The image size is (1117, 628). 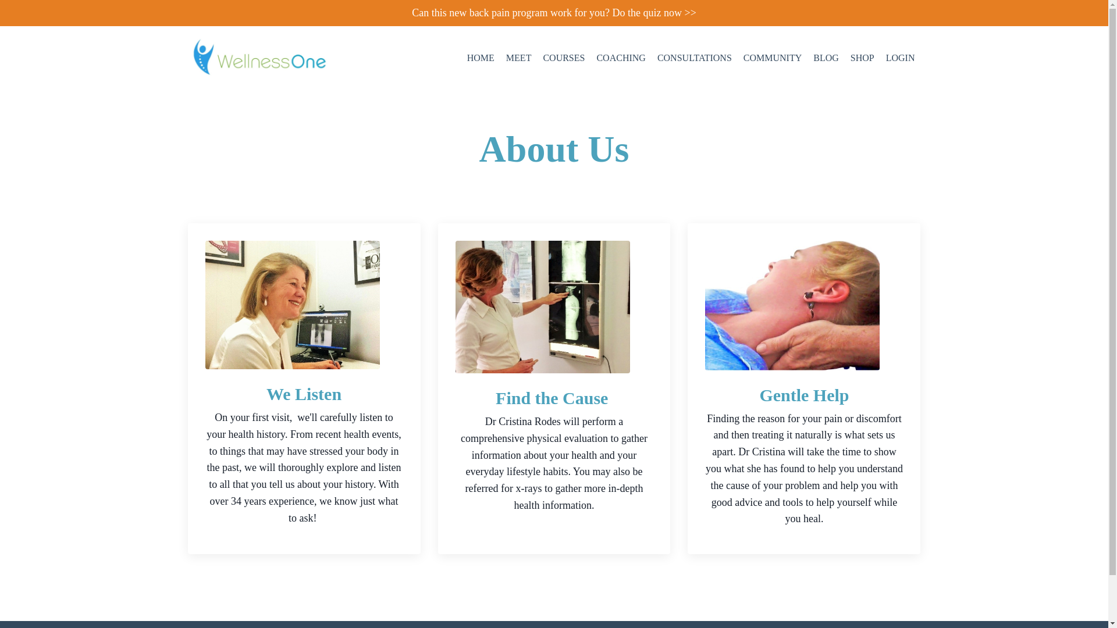 I want to click on CONSULTATIONS, so click(x=695, y=58).